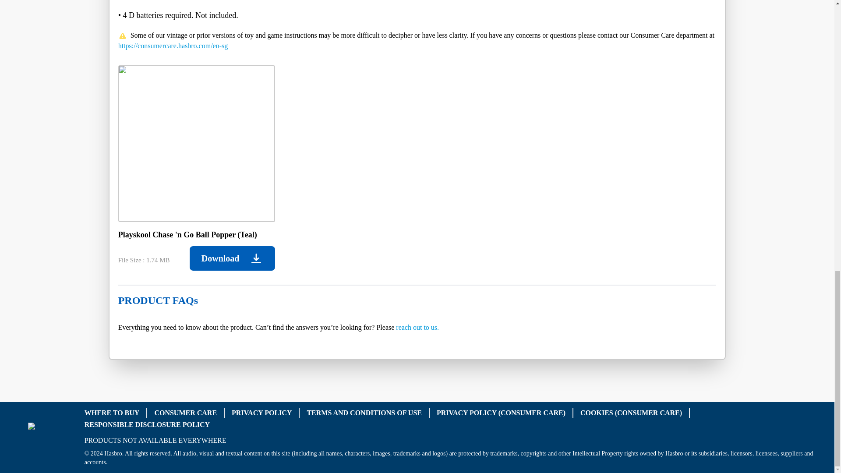  I want to click on RESPONSIBLE DISCLOSURE POLICY, so click(147, 424).